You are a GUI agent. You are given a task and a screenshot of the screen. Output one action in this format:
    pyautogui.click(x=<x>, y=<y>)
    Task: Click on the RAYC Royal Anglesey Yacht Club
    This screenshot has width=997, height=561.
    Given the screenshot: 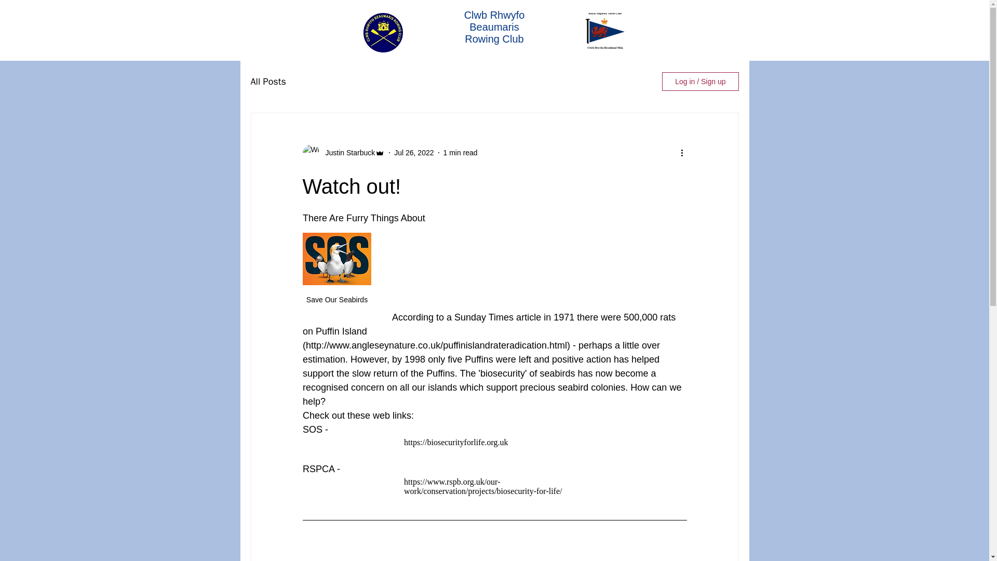 What is the action you would take?
    pyautogui.click(x=604, y=30)
    